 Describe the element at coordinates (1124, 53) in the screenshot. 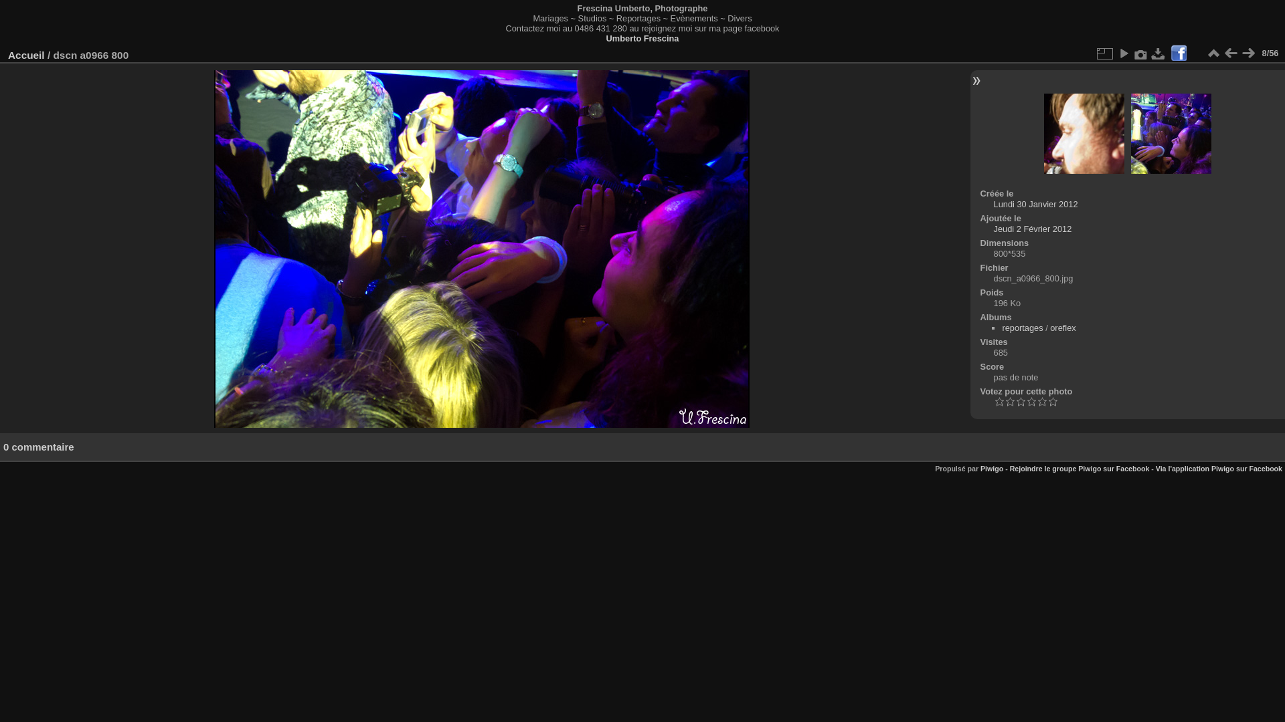

I see `diaporama` at that location.